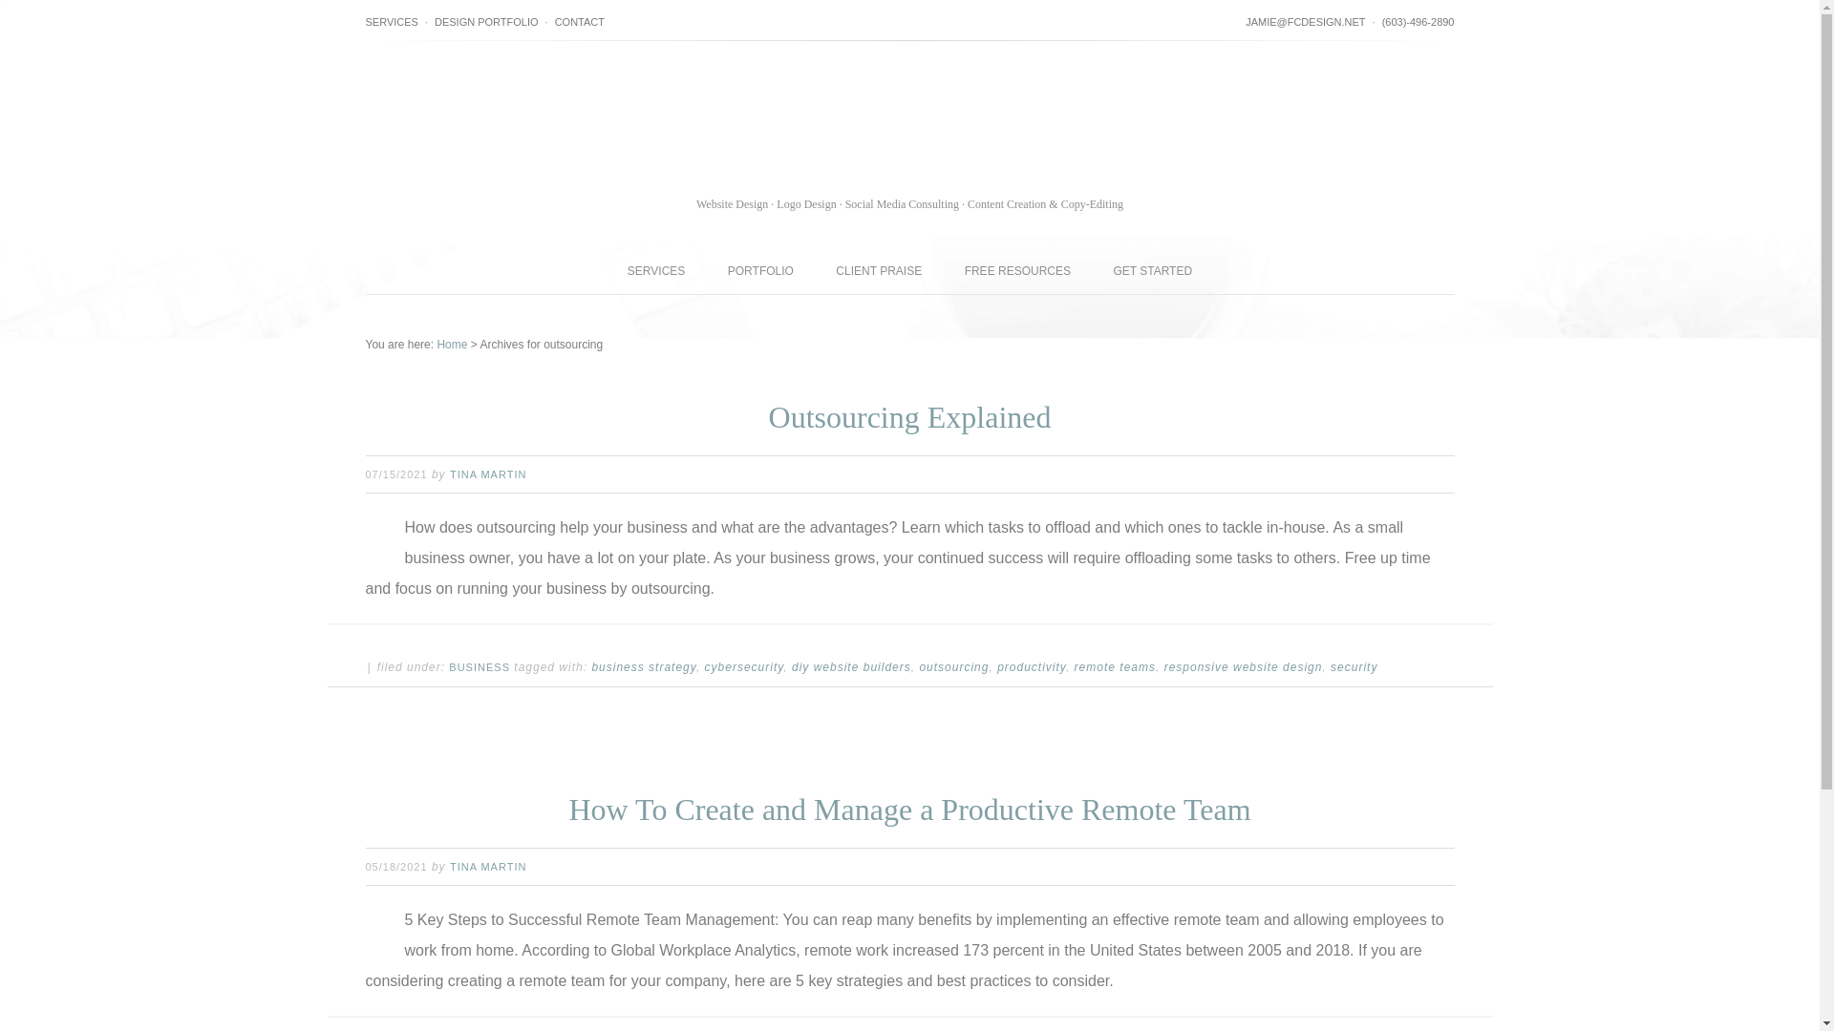 This screenshot has height=1031, width=1834. Describe the element at coordinates (451, 345) in the screenshot. I see `Home` at that location.